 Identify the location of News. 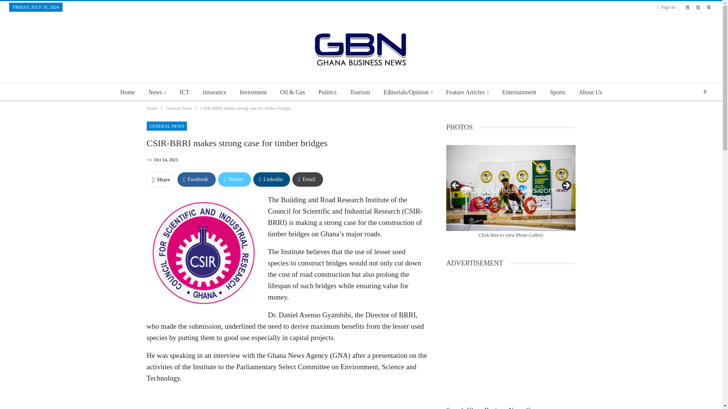
(157, 92).